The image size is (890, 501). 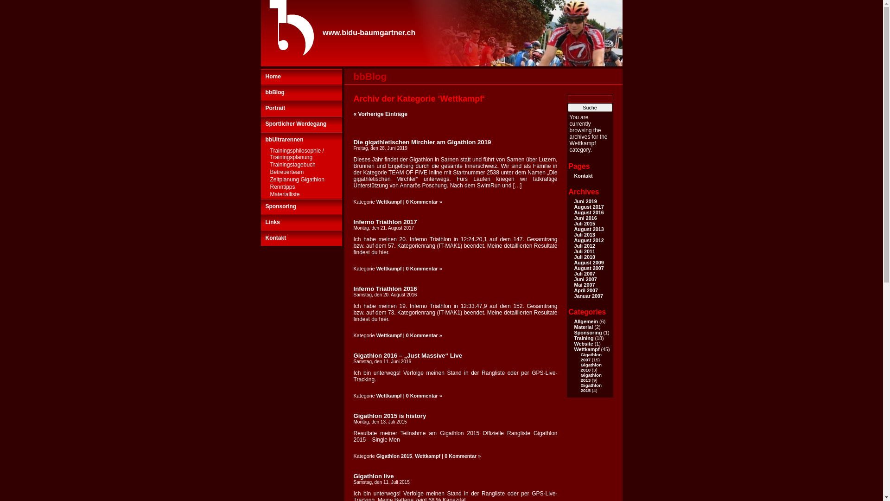 What do you see at coordinates (584, 338) in the screenshot?
I see `Training` at bounding box center [584, 338].